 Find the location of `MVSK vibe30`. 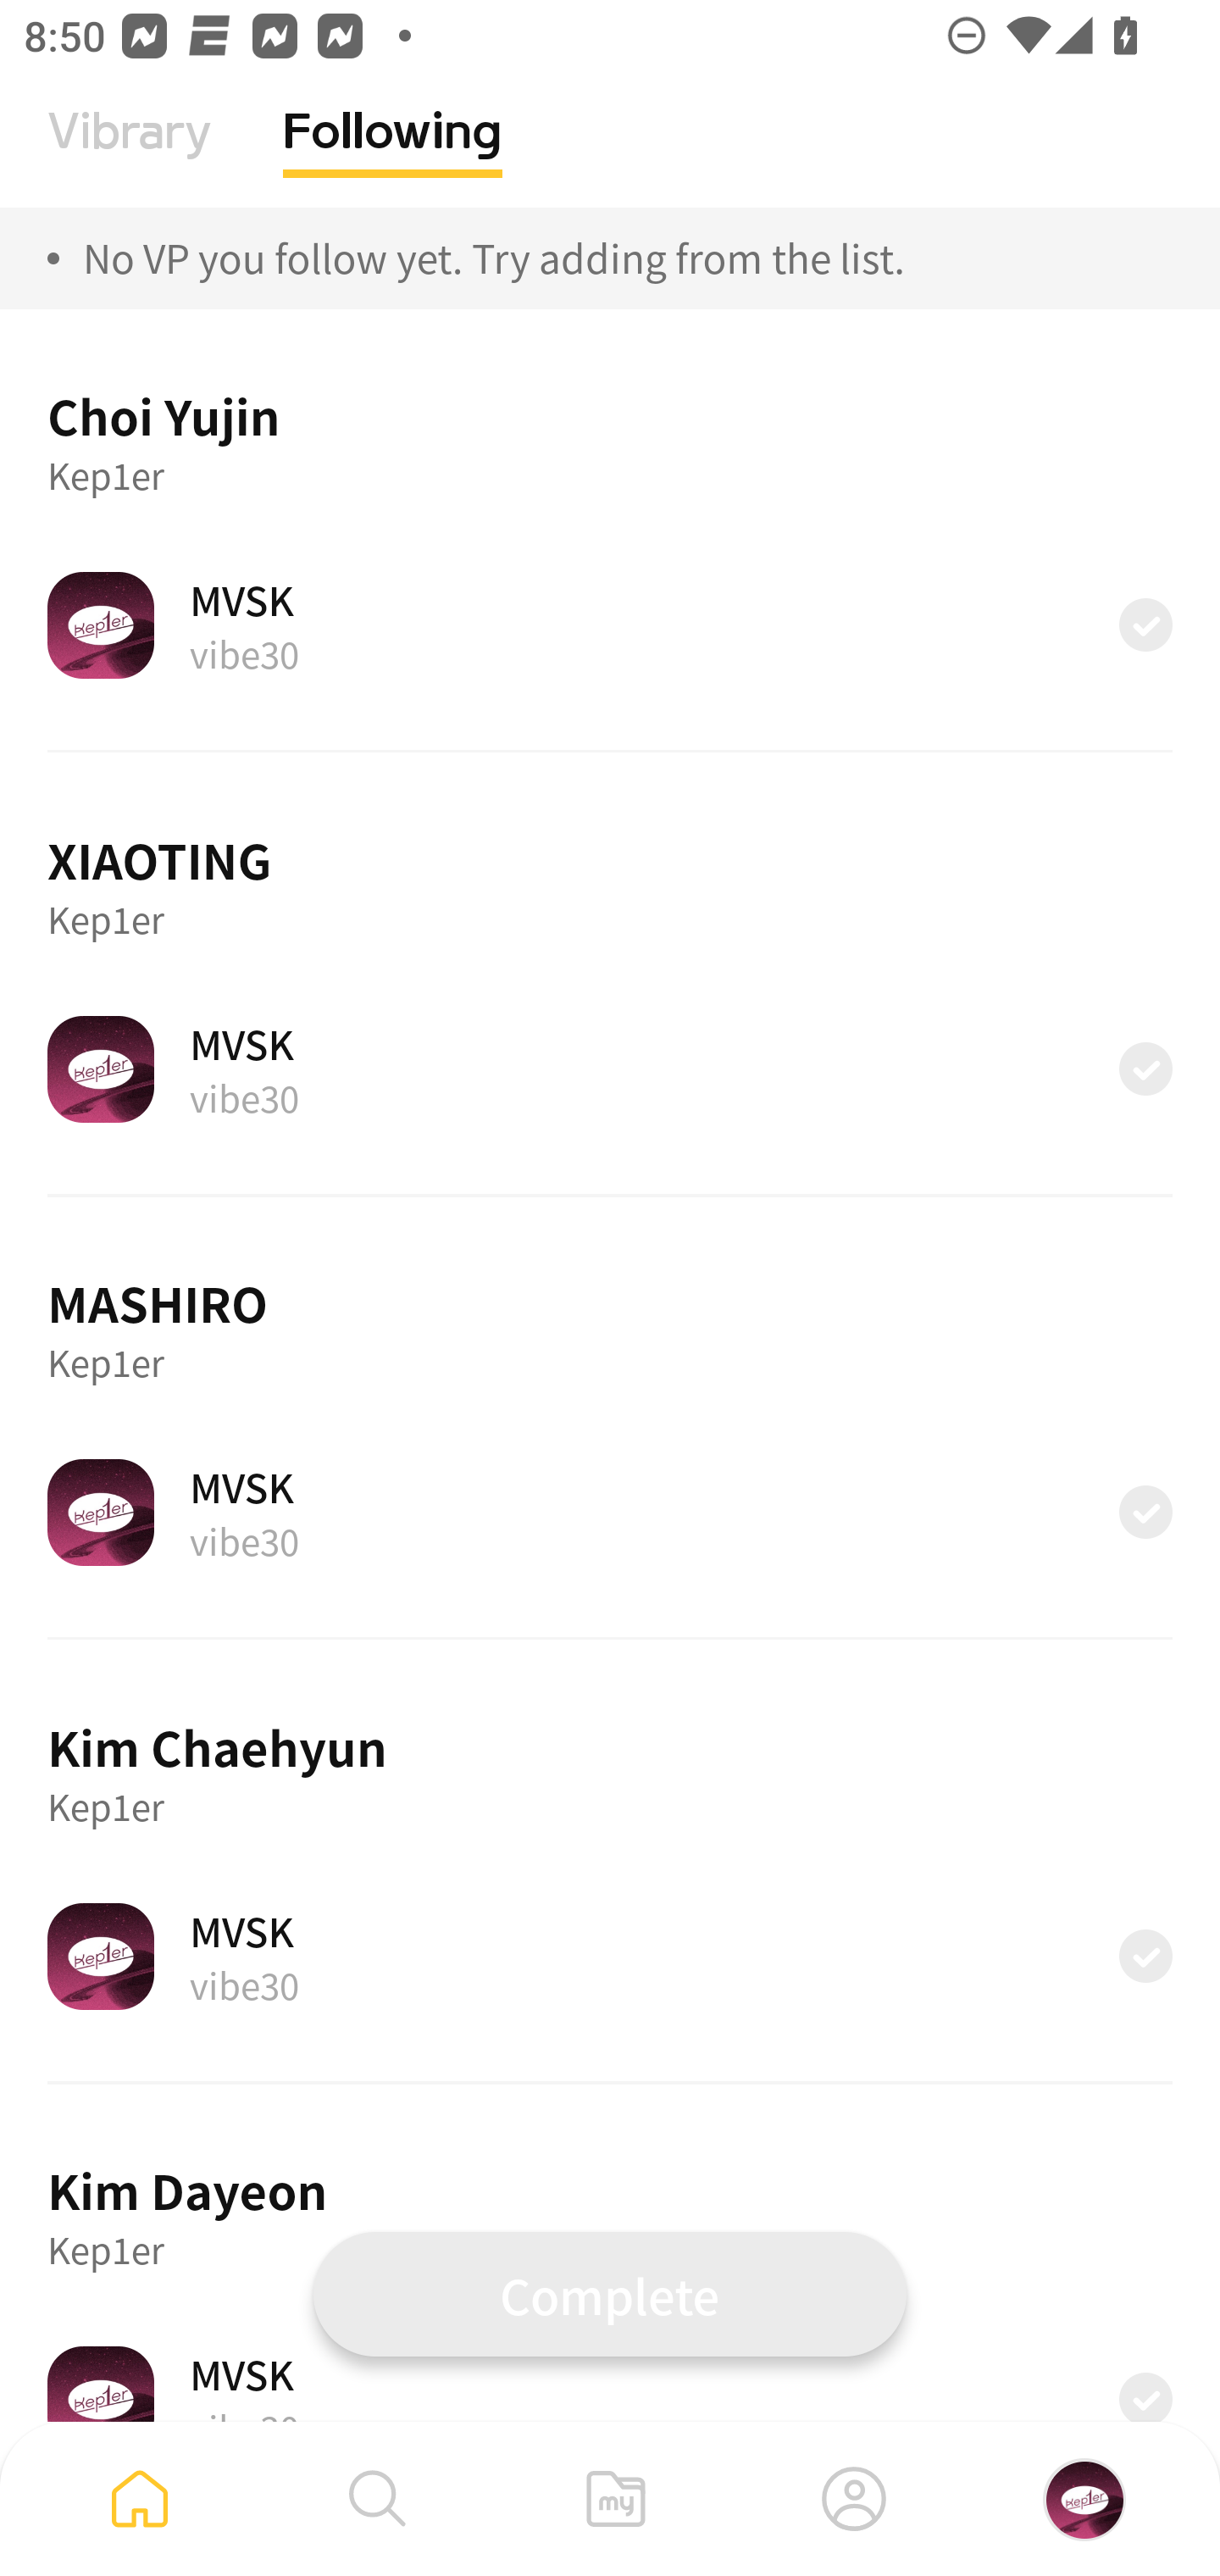

MVSK vibe30 is located at coordinates (610, 2384).